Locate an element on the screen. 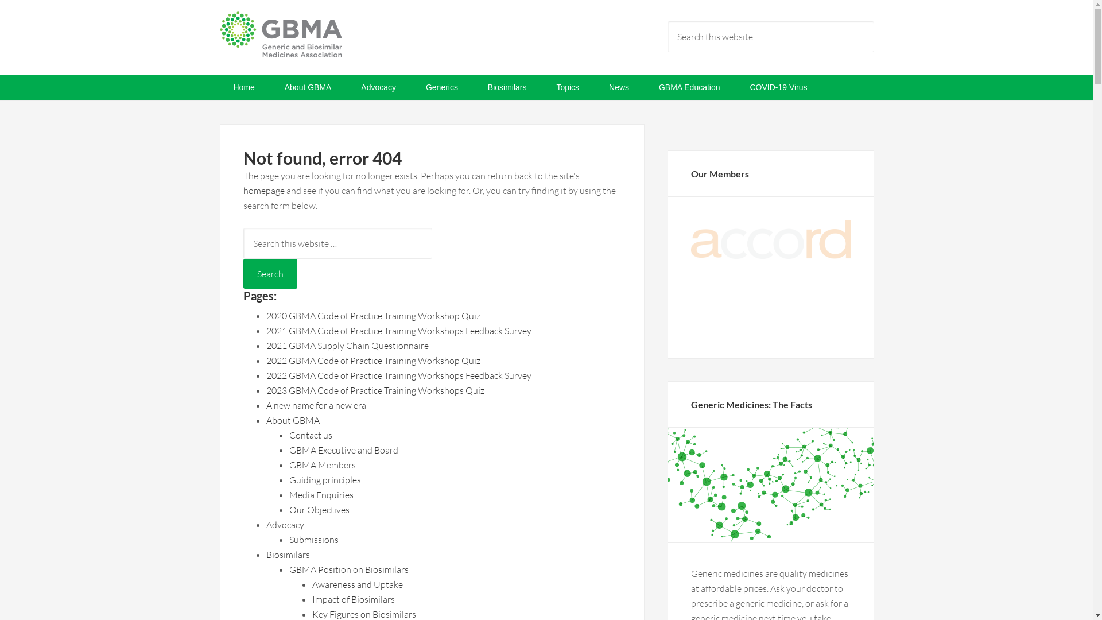  Submissions is located at coordinates (314, 540).